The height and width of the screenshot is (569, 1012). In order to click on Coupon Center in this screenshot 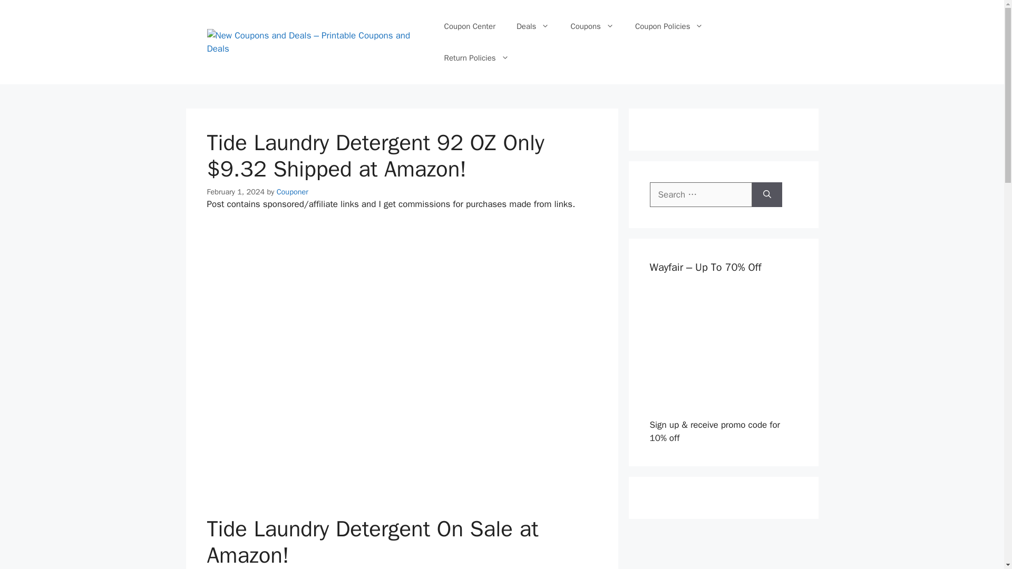, I will do `click(470, 26)`.